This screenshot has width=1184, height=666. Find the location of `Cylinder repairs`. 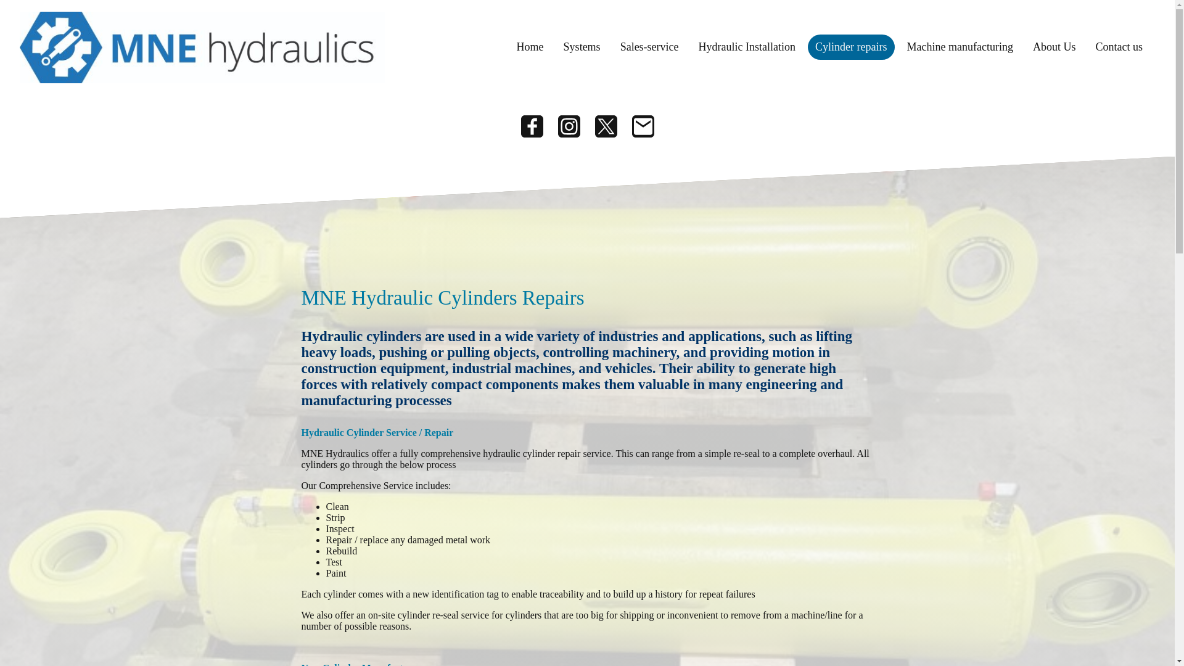

Cylinder repairs is located at coordinates (850, 47).